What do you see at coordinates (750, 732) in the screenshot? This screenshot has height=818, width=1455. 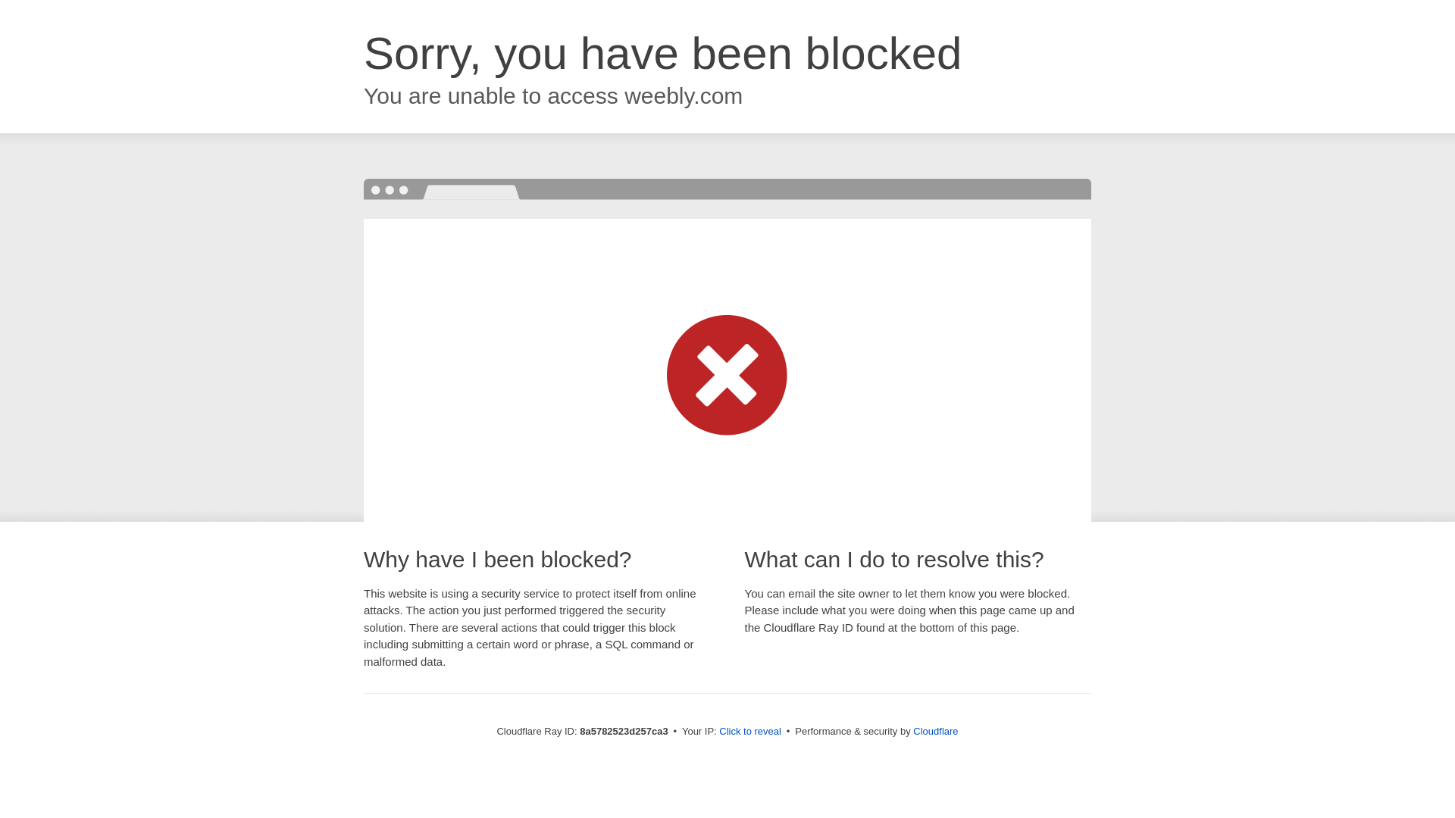 I see `Click to reveal` at bounding box center [750, 732].